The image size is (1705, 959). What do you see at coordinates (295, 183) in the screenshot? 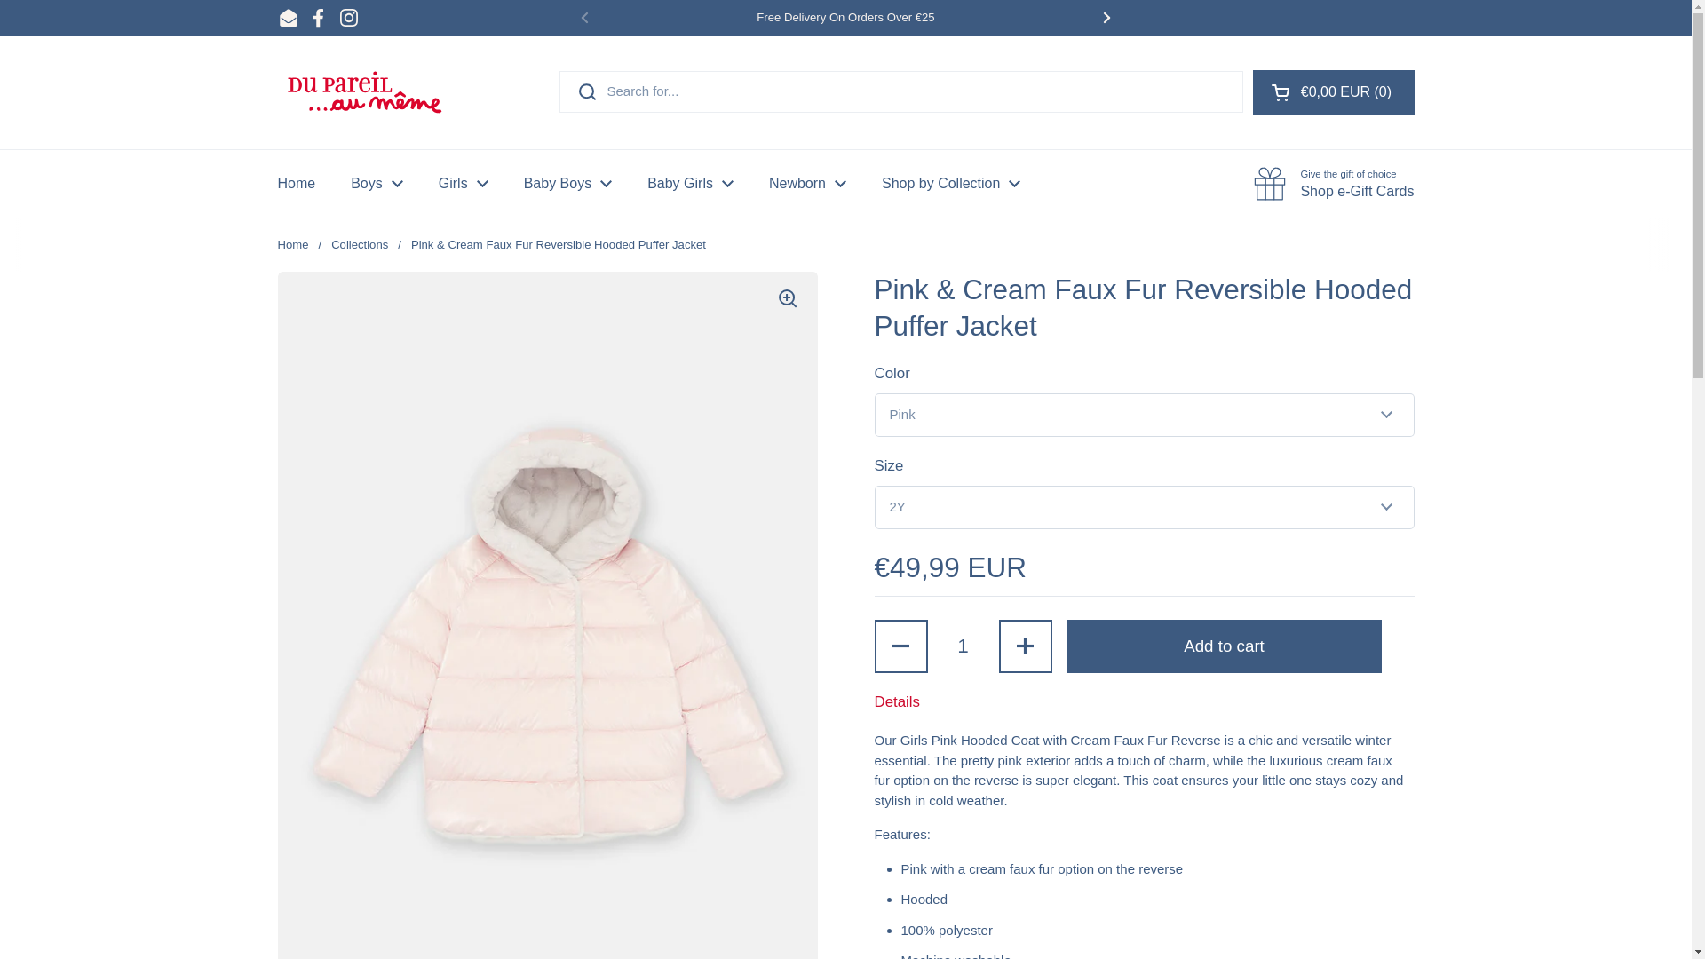
I see `Home` at bounding box center [295, 183].